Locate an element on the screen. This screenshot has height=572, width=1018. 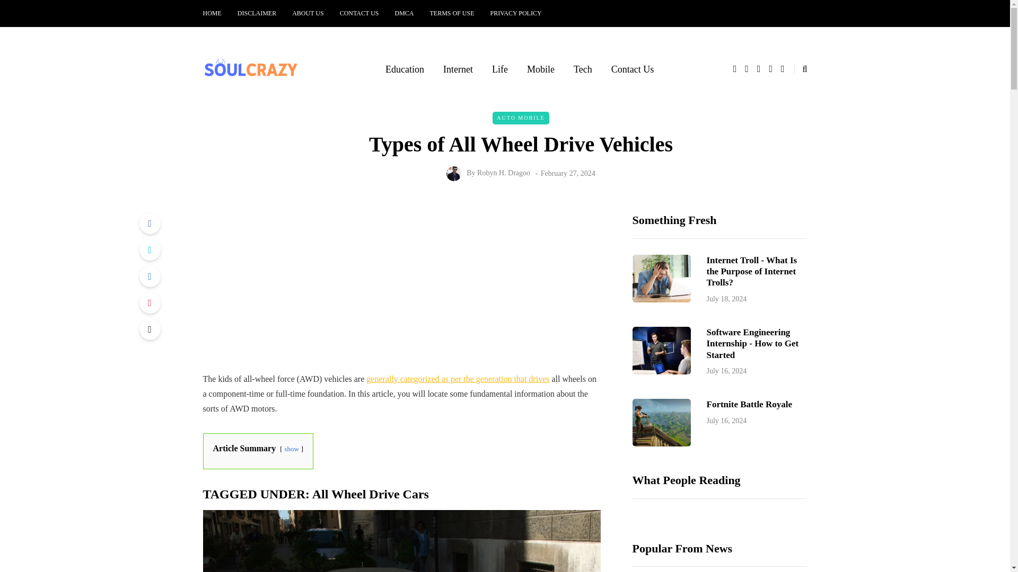
HOME is located at coordinates (216, 13).